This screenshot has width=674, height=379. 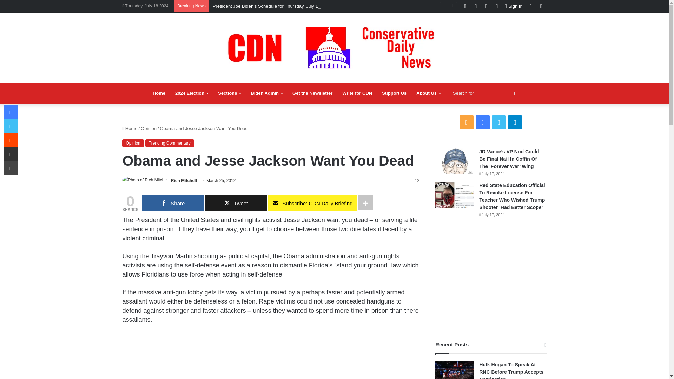 What do you see at coordinates (394, 93) in the screenshot?
I see `Support CDN With a Small Donation` at bounding box center [394, 93].